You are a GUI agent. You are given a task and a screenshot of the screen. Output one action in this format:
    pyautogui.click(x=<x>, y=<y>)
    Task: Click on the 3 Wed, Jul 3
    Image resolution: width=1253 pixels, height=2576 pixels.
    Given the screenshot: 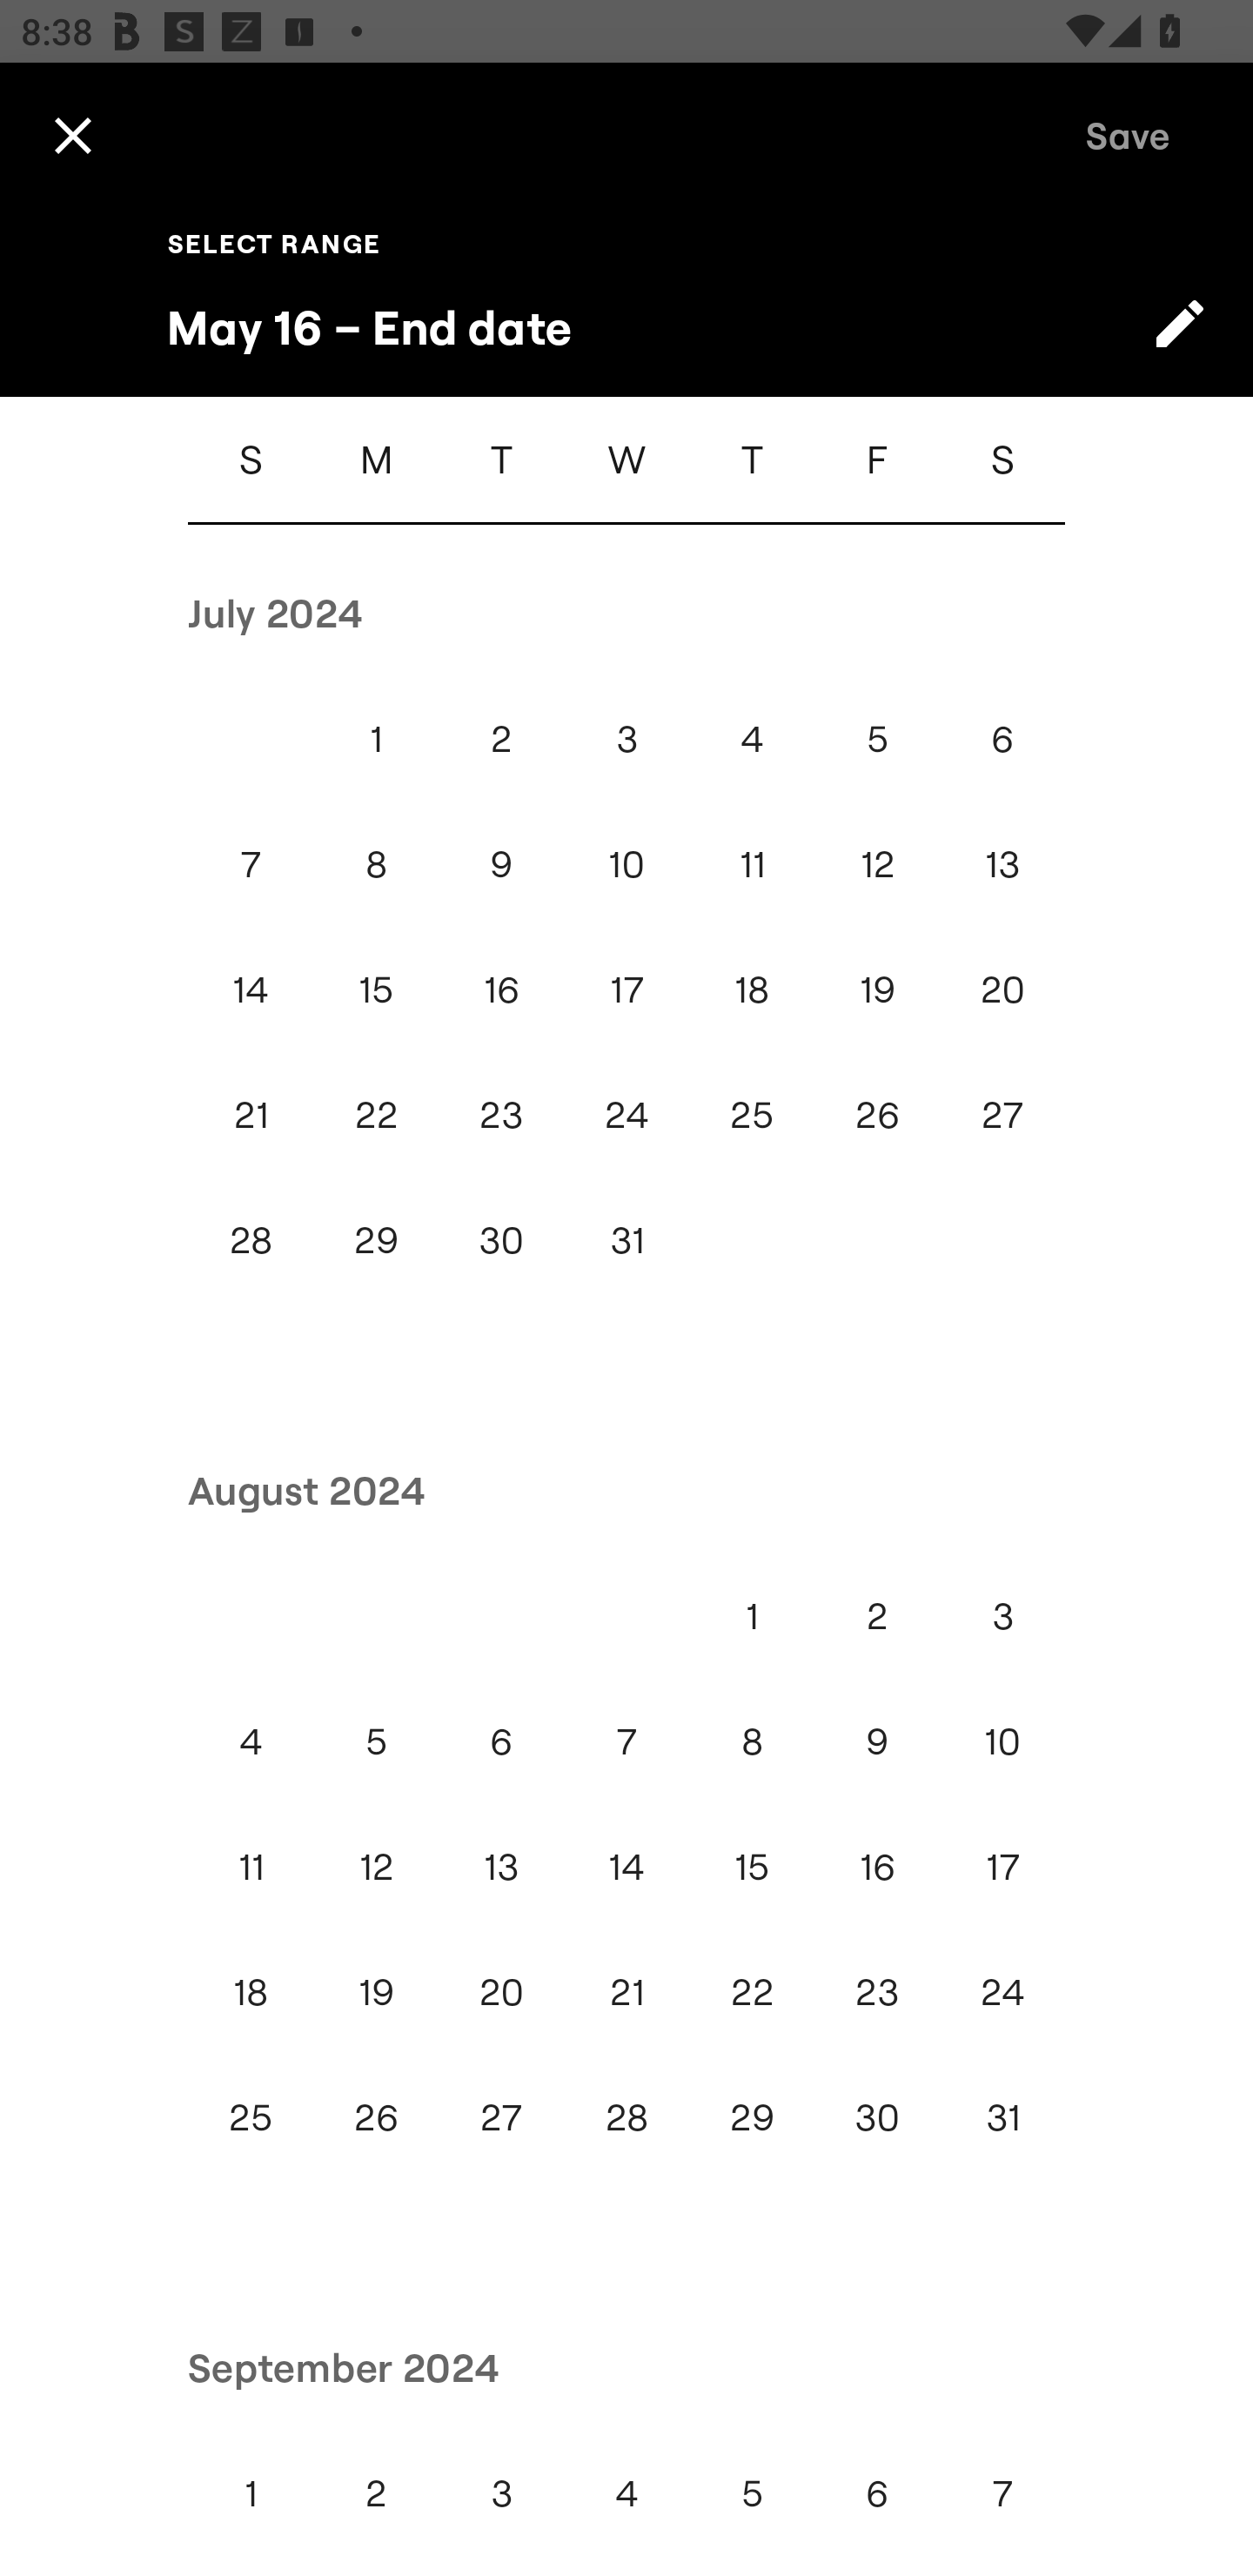 What is the action you would take?
    pyautogui.click(x=626, y=738)
    